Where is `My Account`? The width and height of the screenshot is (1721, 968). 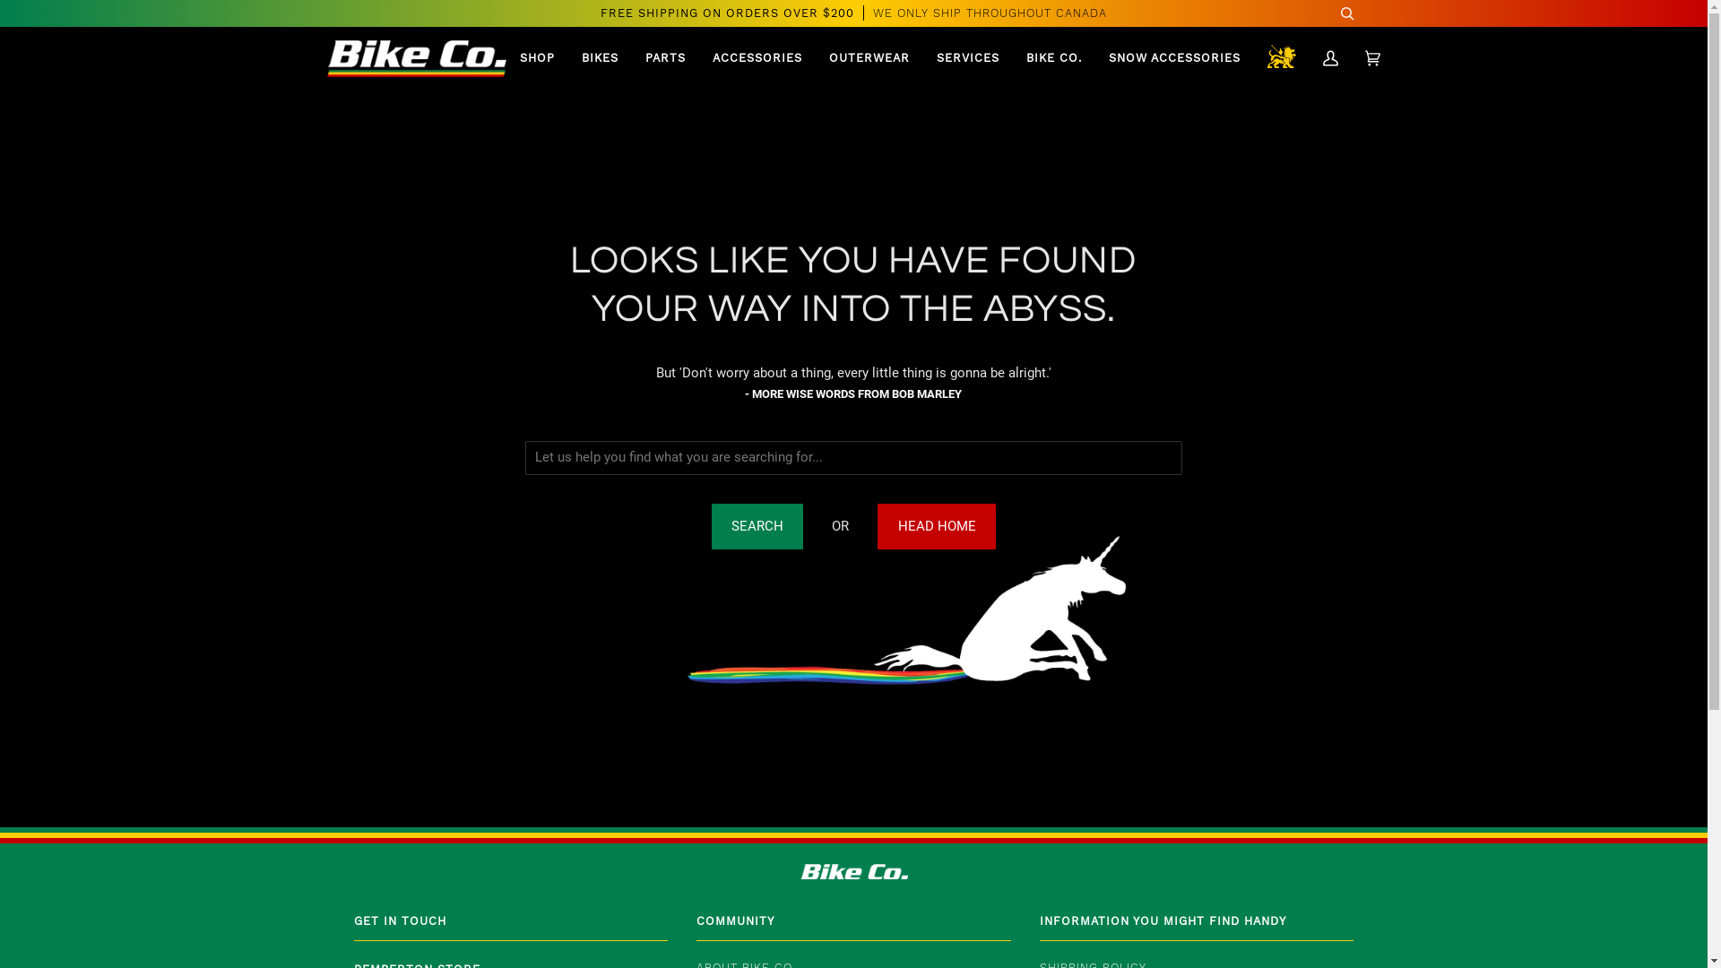
My Account is located at coordinates (1330, 59).